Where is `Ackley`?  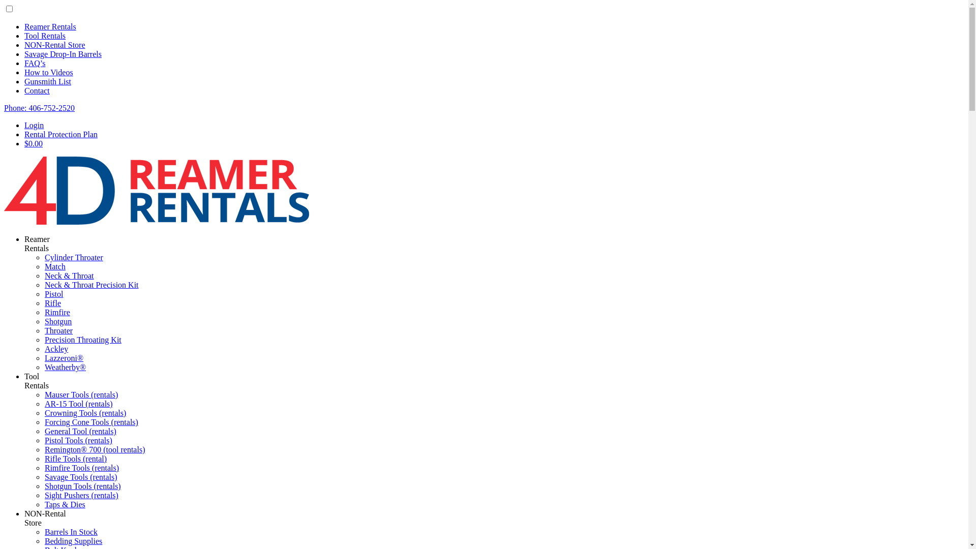 Ackley is located at coordinates (56, 349).